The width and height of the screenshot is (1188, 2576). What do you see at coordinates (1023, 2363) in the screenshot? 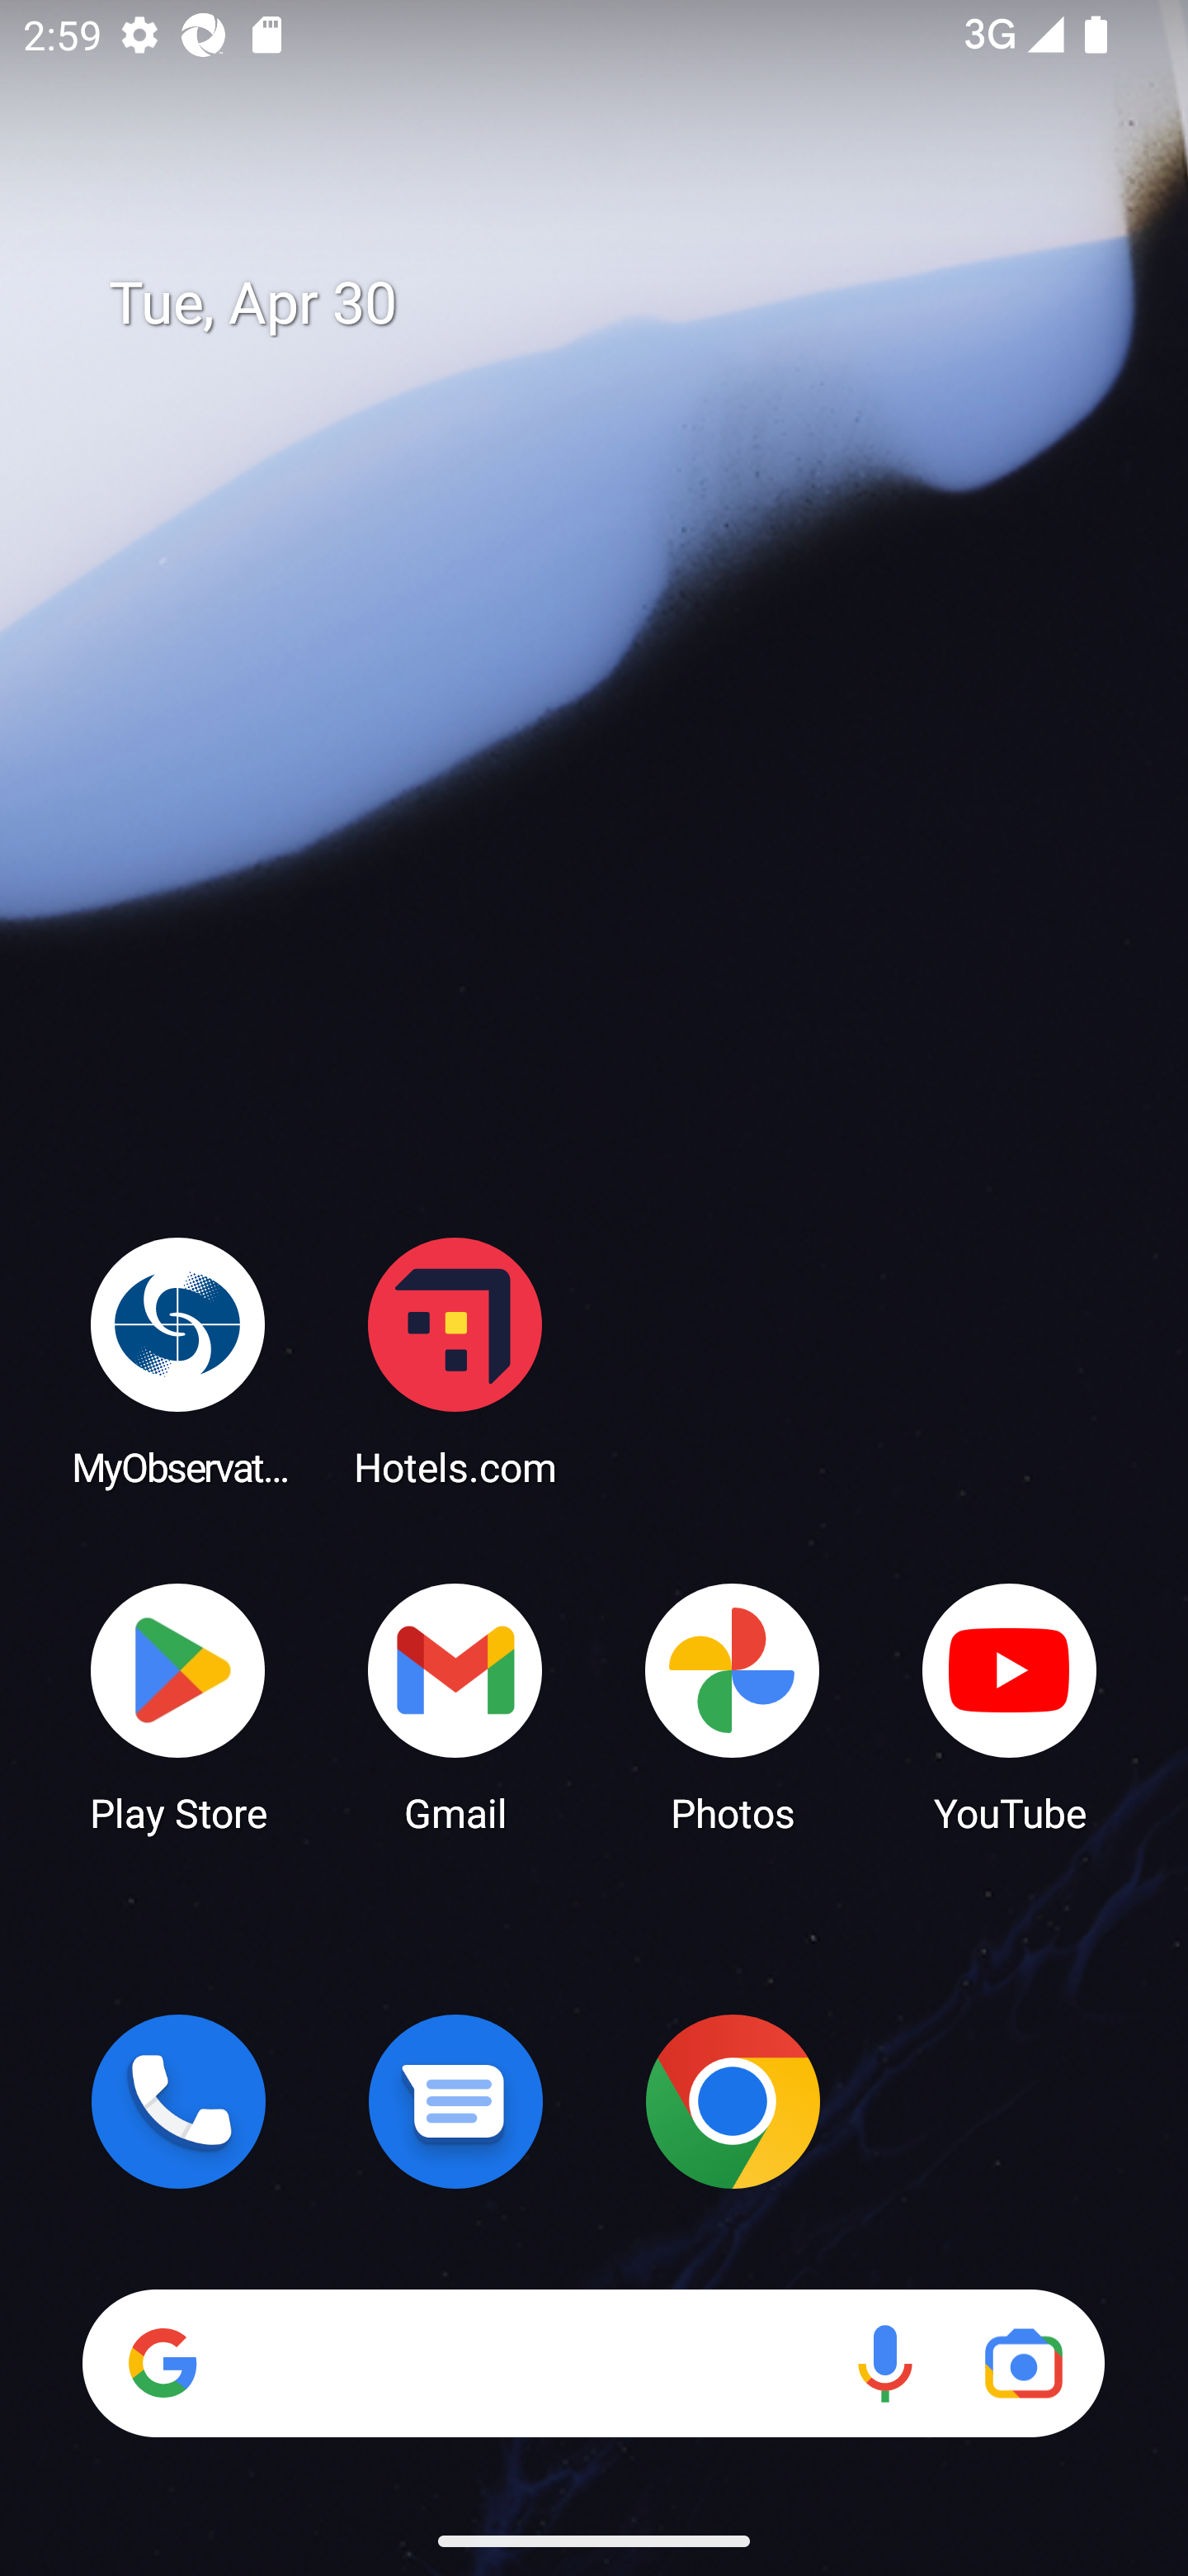
I see `Google Lens` at bounding box center [1023, 2363].